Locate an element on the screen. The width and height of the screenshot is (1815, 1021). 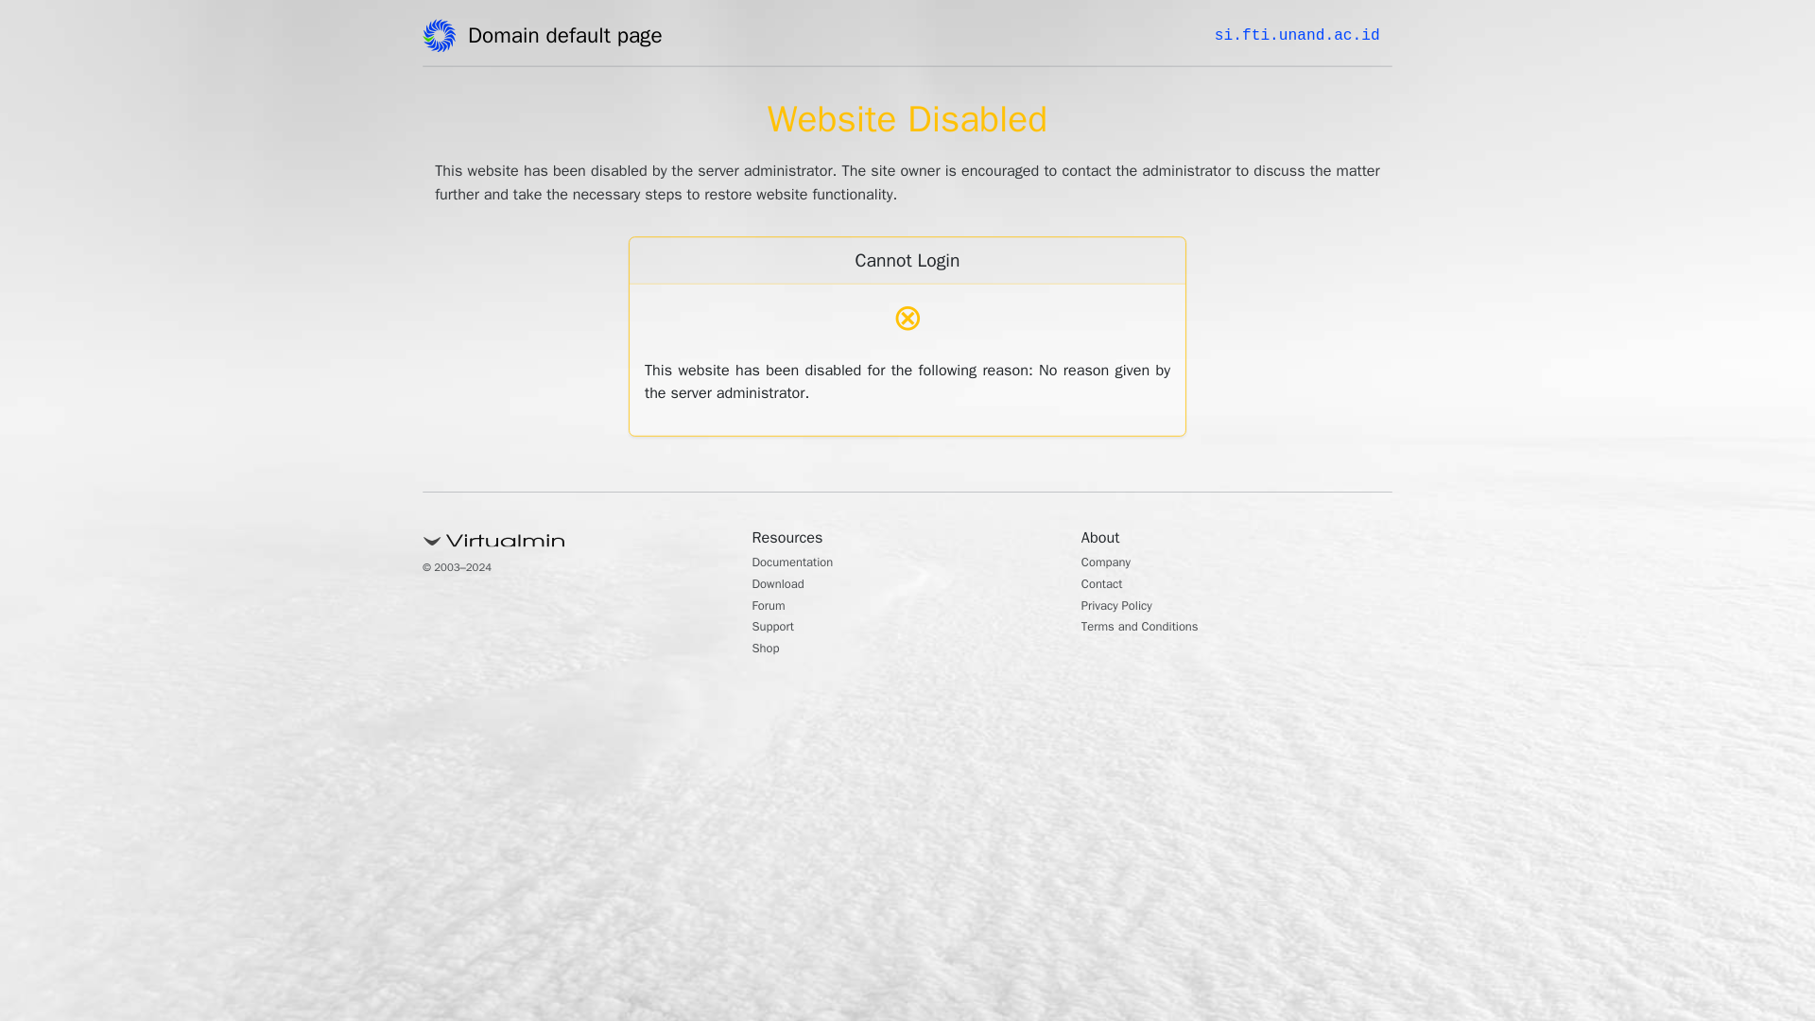
Company is located at coordinates (1112, 563).